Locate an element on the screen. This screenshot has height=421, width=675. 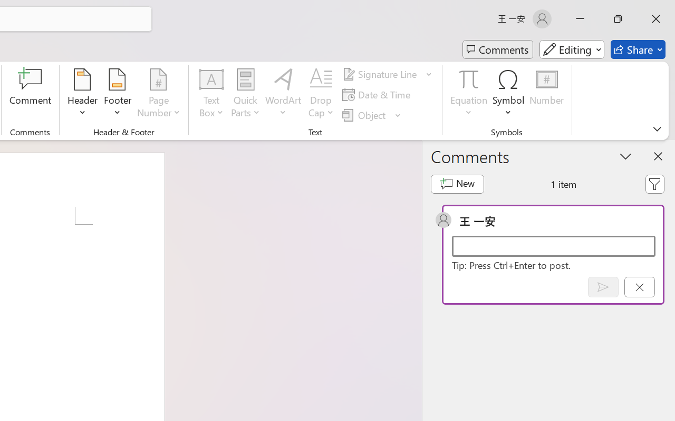
Filter is located at coordinates (654, 184).